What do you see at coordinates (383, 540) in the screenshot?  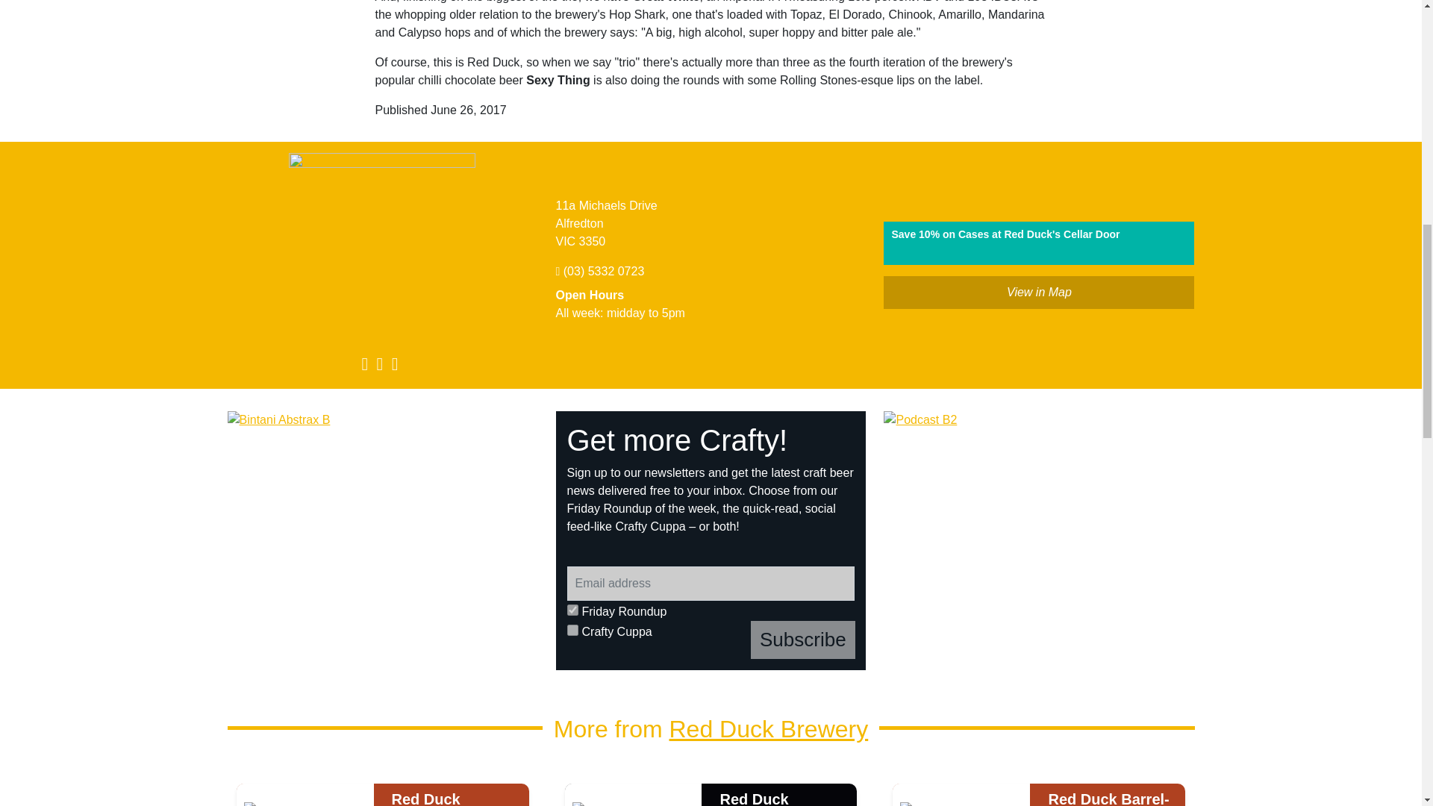 I see `Bintani Abstrax B` at bounding box center [383, 540].